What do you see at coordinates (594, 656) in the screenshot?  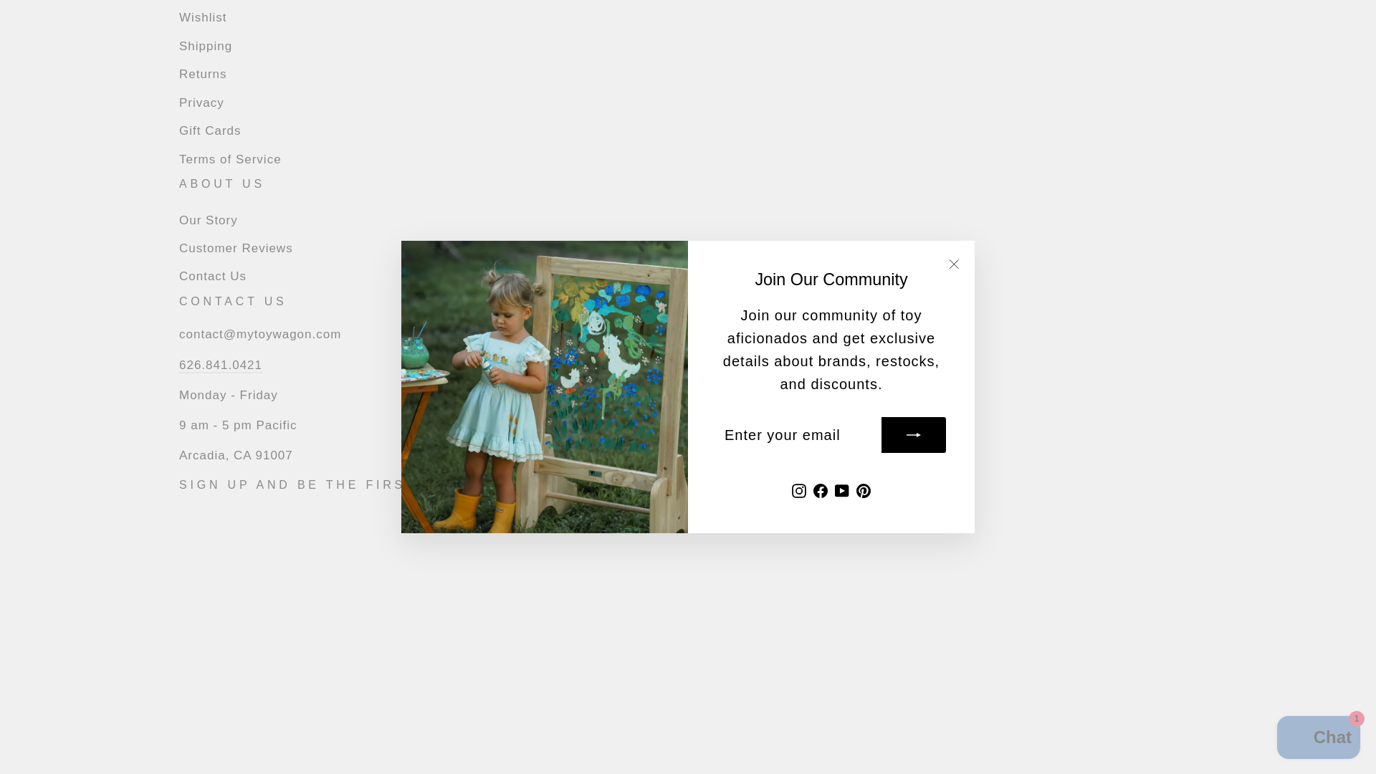 I see `Diners Club` at bounding box center [594, 656].